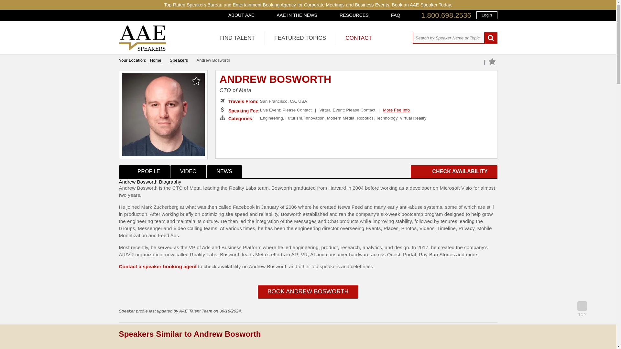  What do you see at coordinates (490, 38) in the screenshot?
I see `Search` at bounding box center [490, 38].